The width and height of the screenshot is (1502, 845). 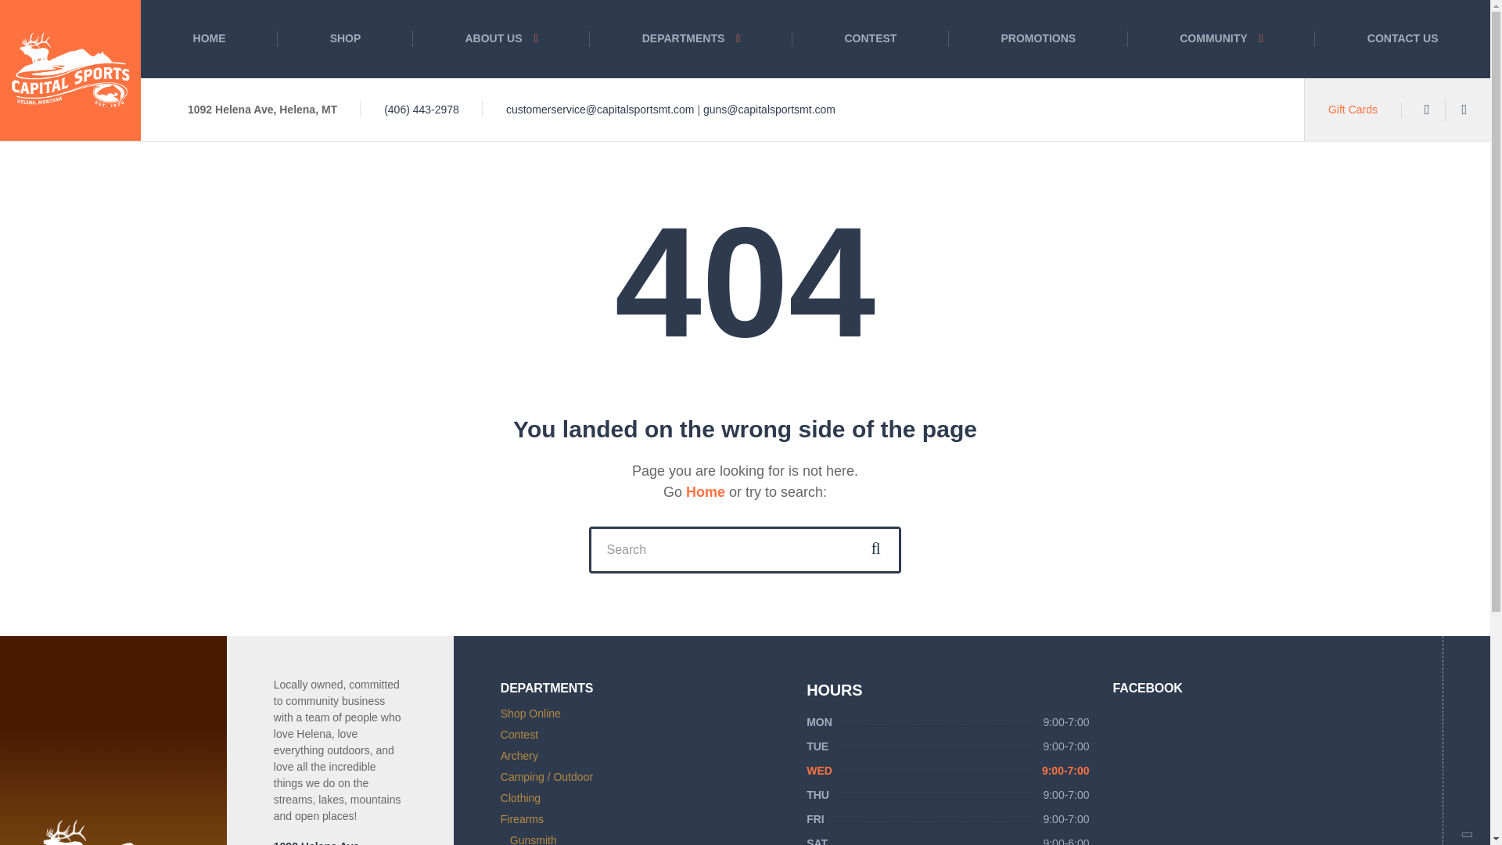 What do you see at coordinates (1221, 39) in the screenshot?
I see `COMMUNITY` at bounding box center [1221, 39].